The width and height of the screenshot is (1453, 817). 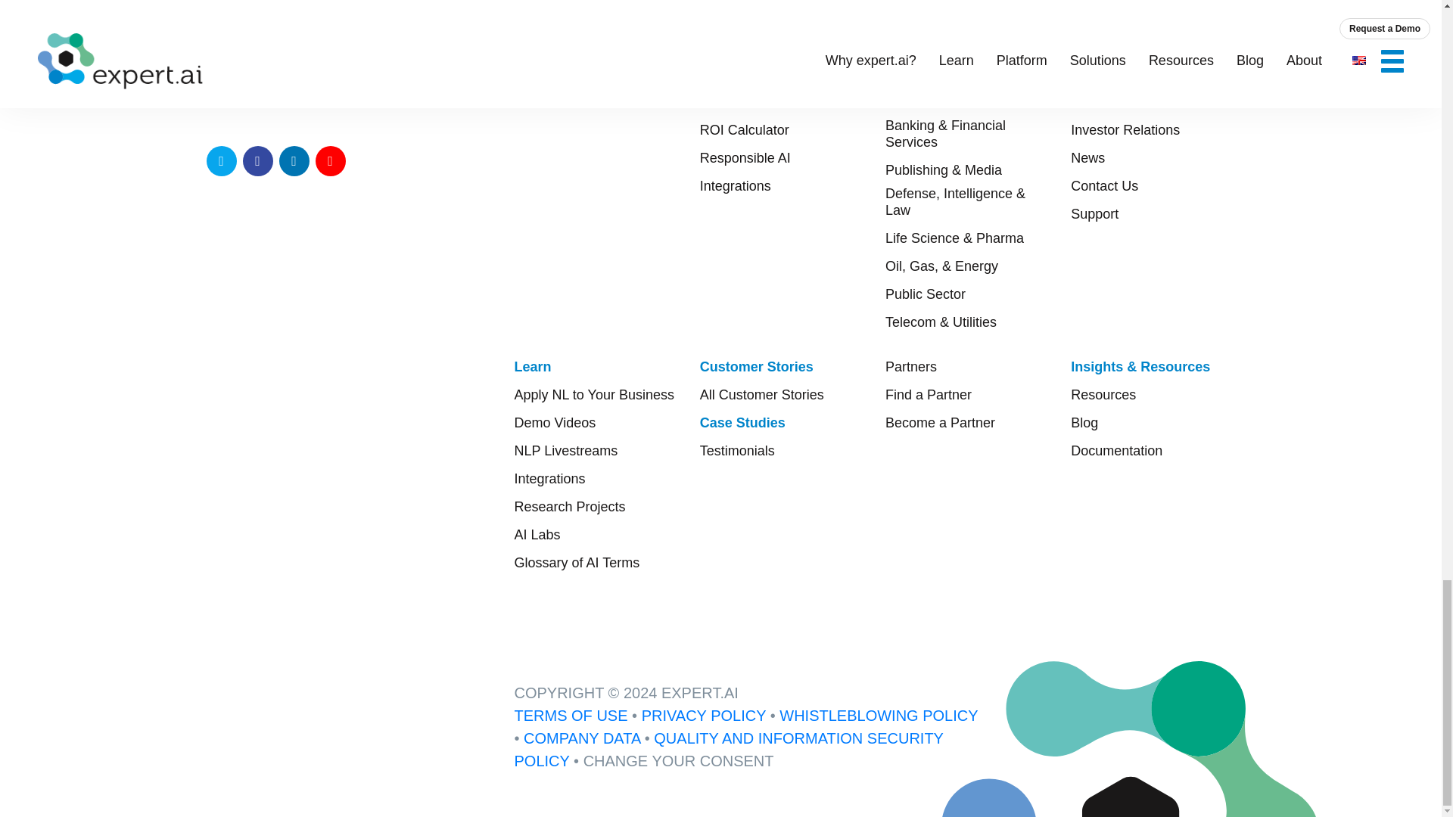 I want to click on Find a Partner, so click(x=928, y=395).